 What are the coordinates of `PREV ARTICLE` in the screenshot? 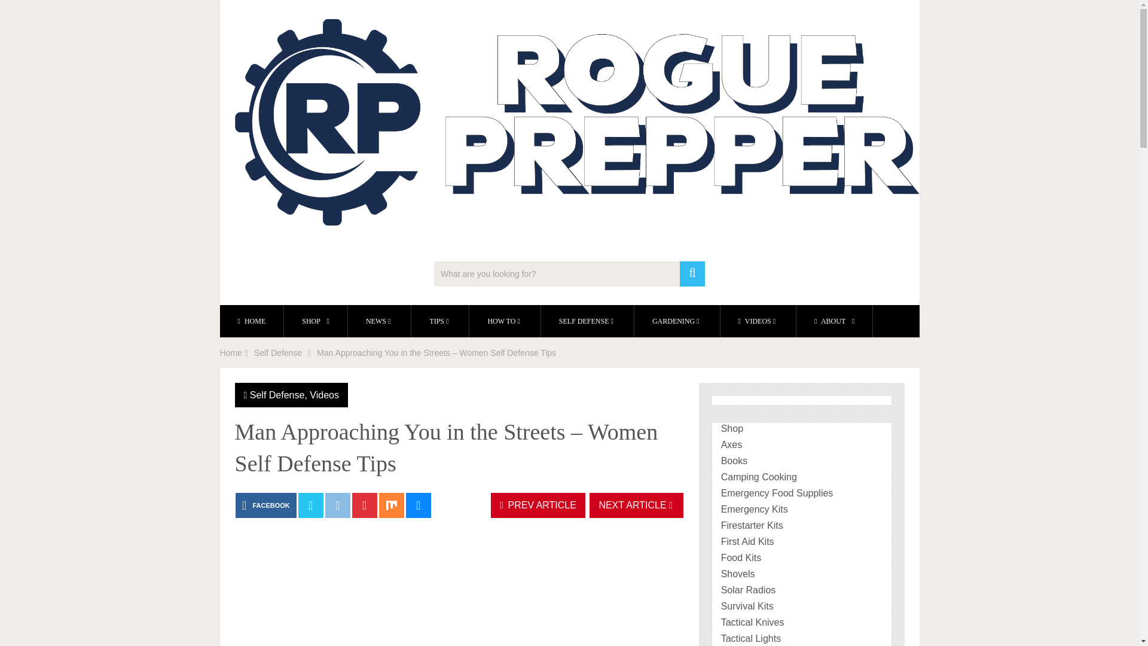 It's located at (538, 505).